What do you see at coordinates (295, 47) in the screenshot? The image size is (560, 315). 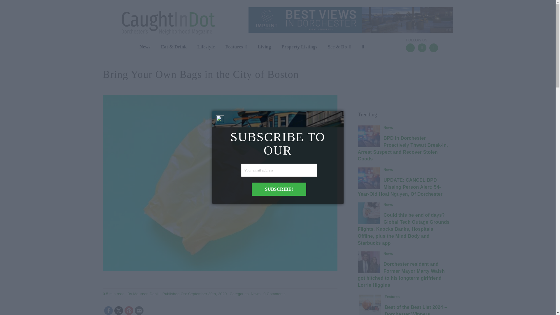 I see `Twitter` at bounding box center [295, 47].